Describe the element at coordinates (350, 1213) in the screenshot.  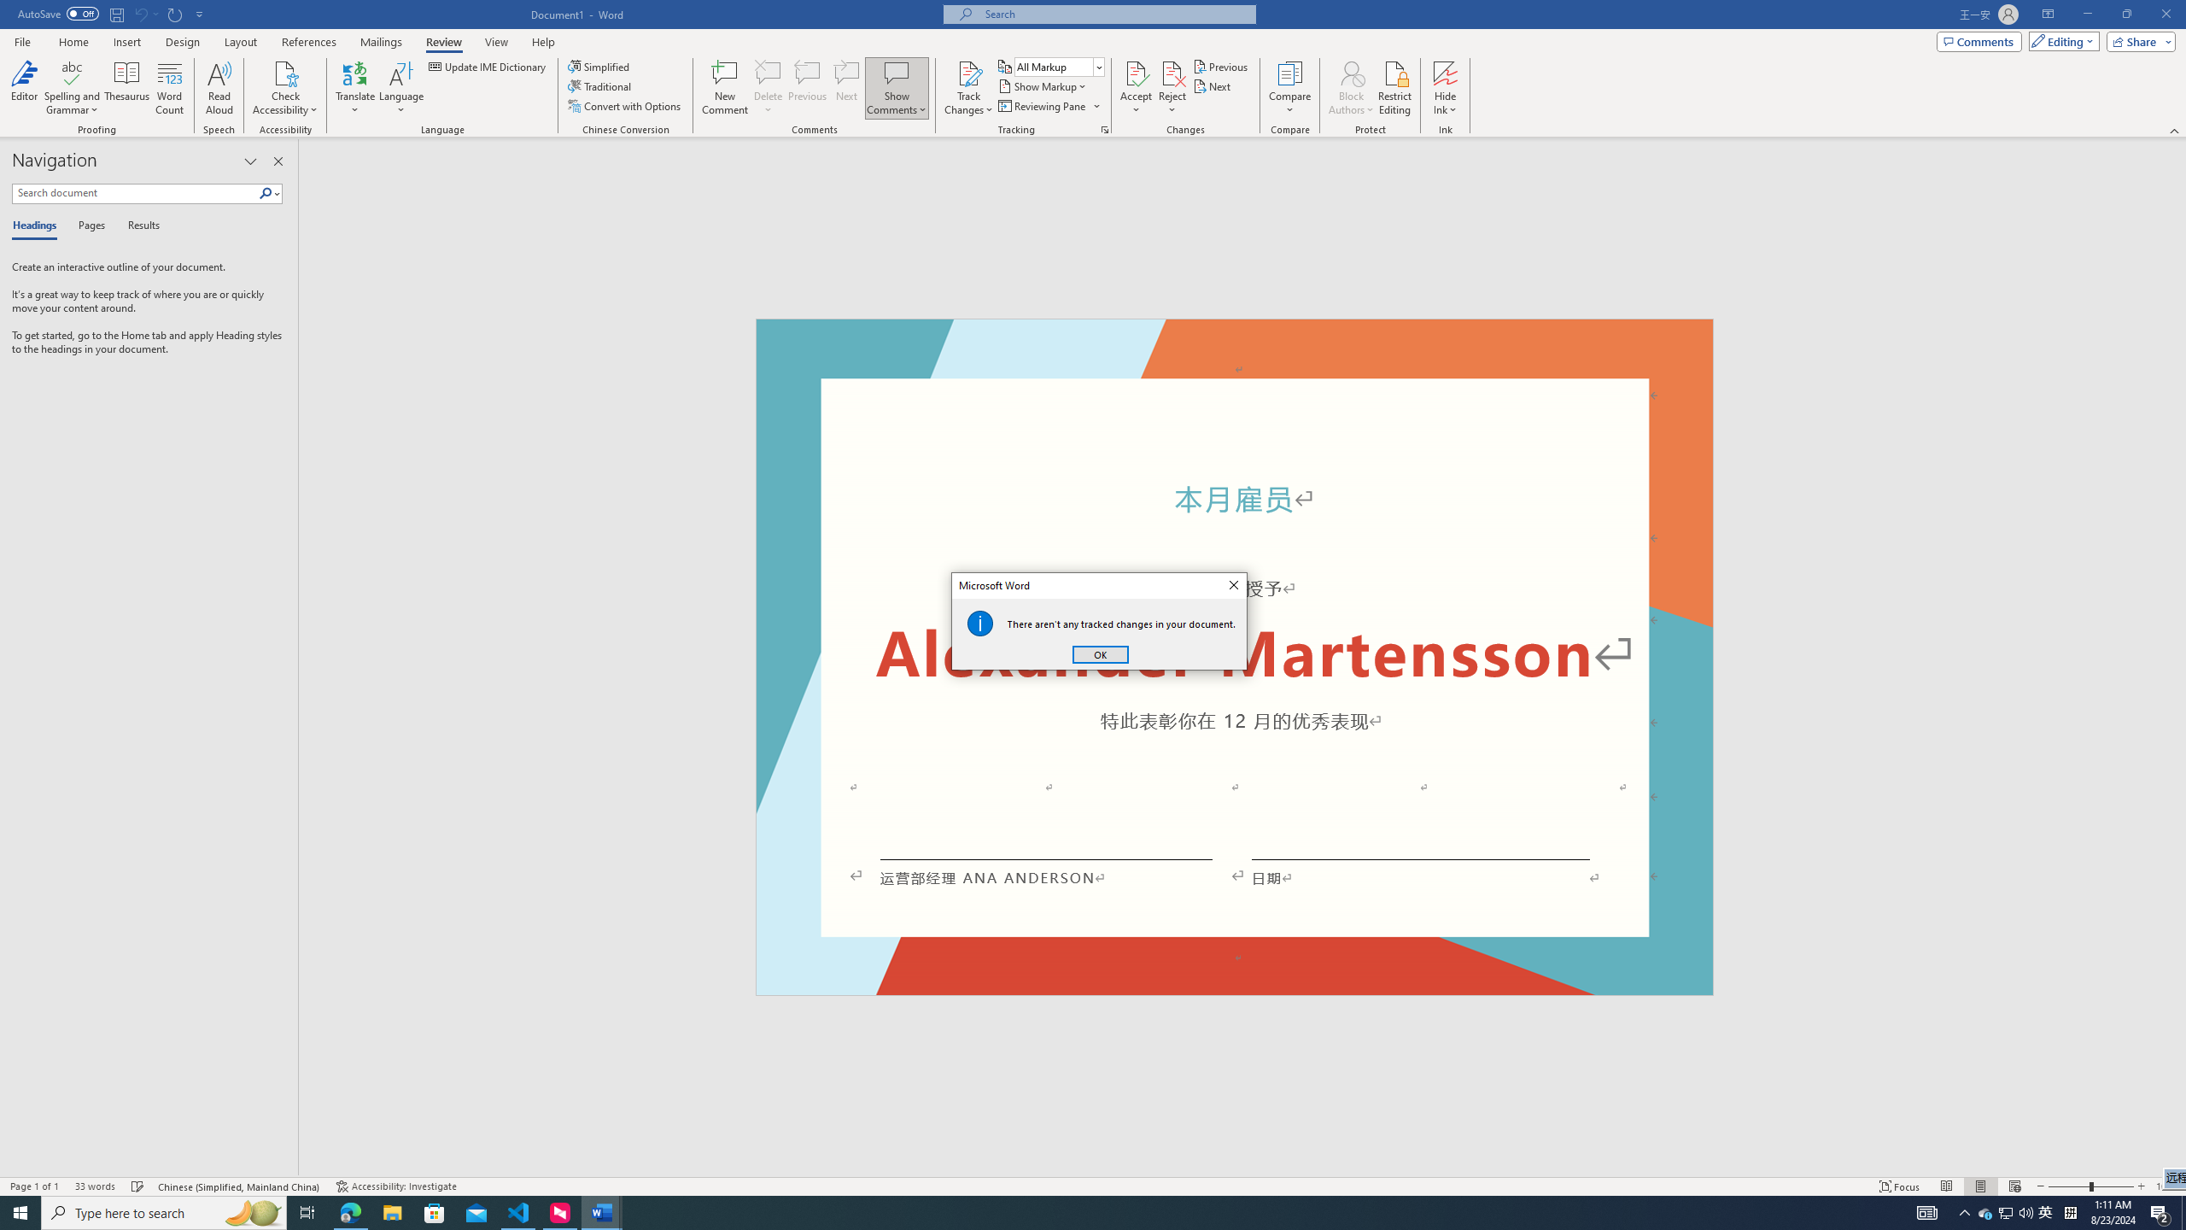
I see `Microsoft Edge - 1 running window` at that location.